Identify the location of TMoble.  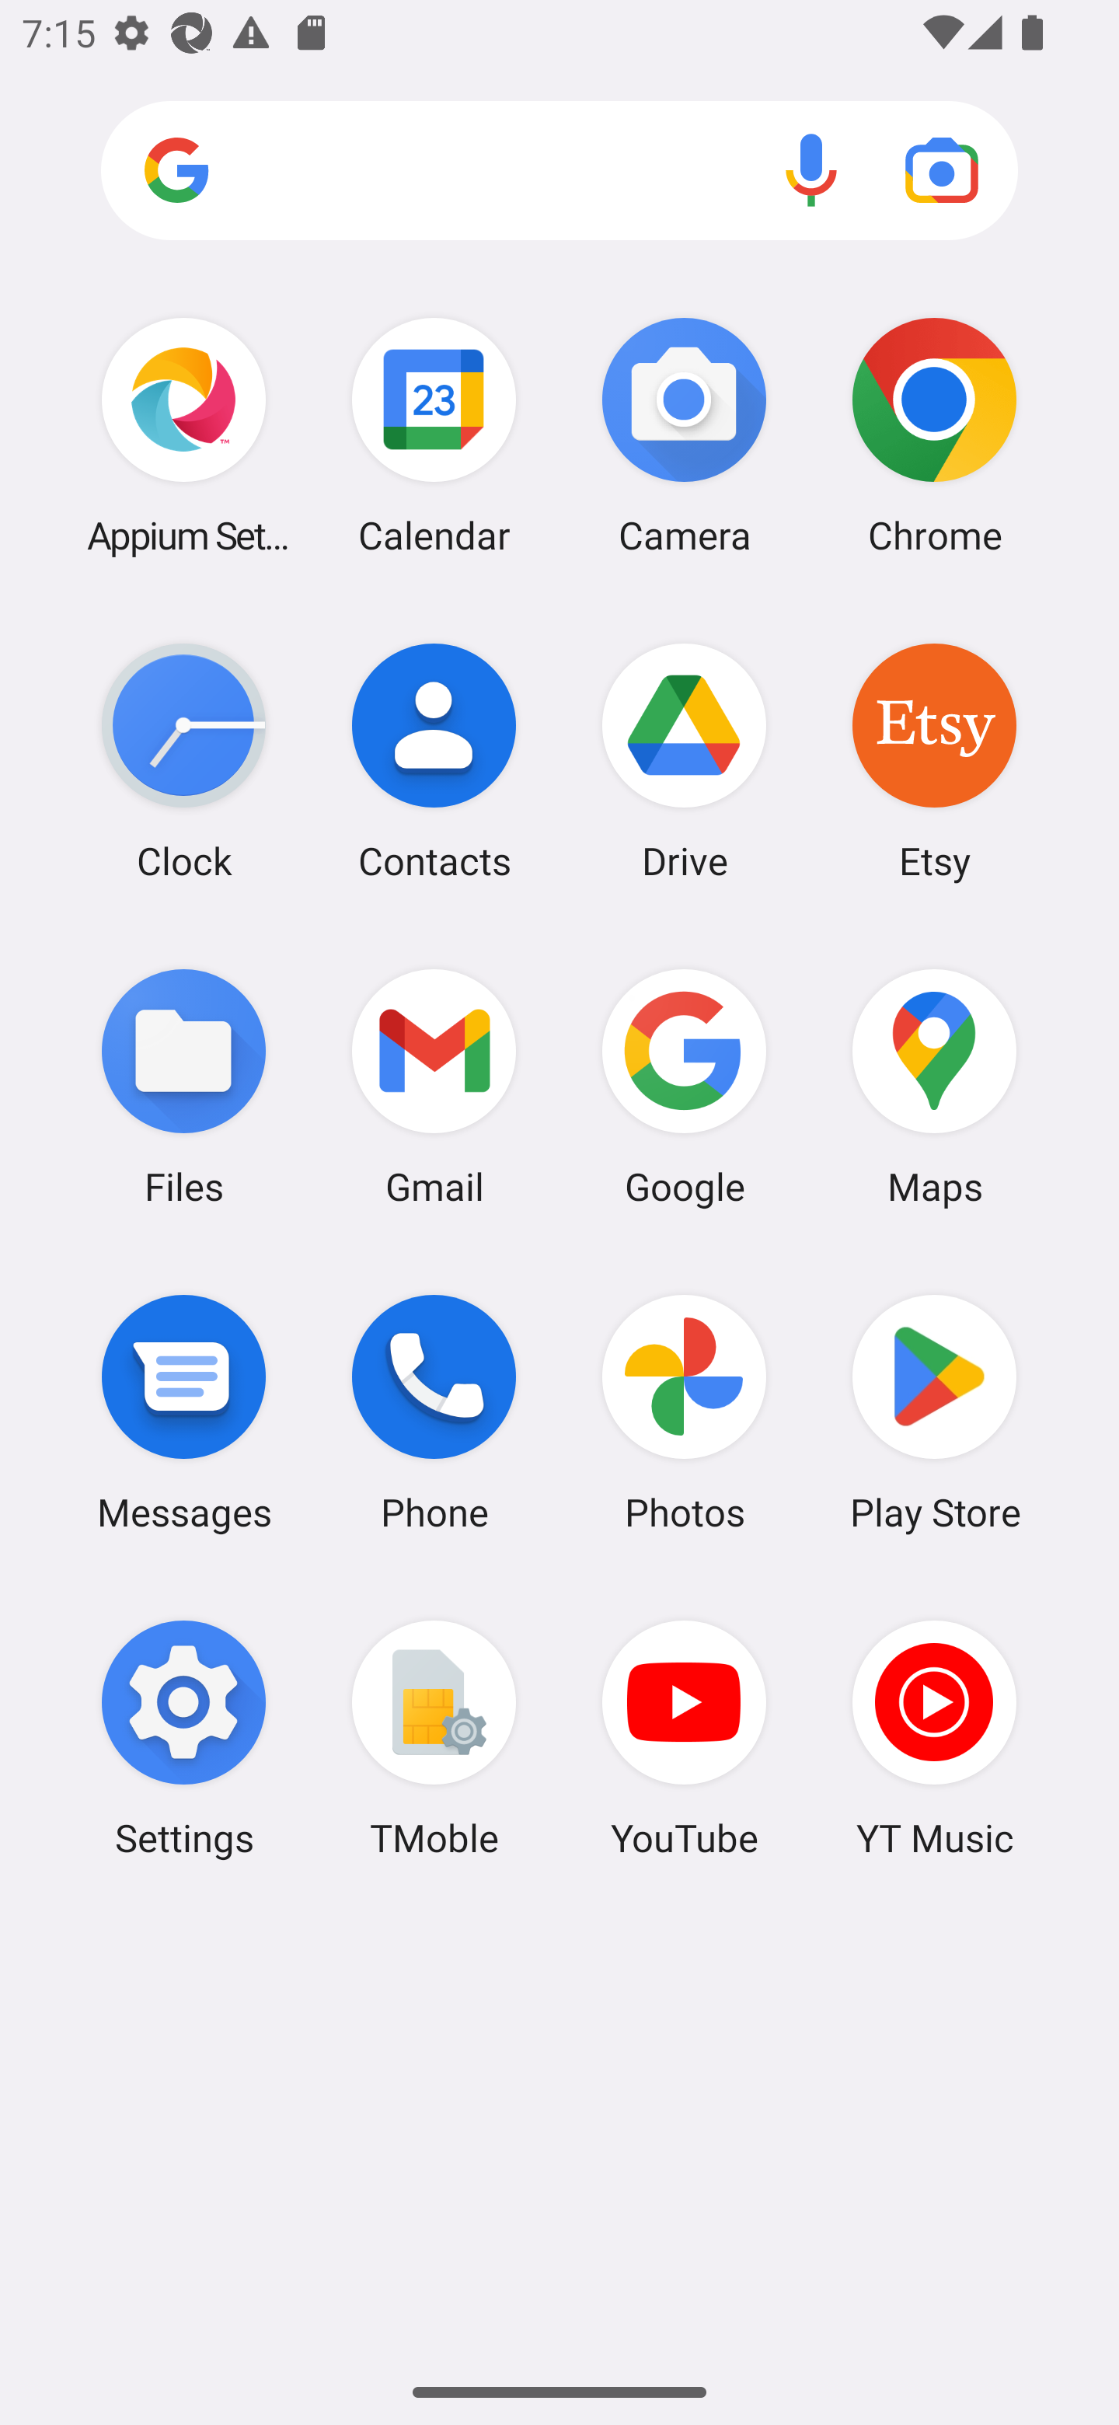
(434, 1739).